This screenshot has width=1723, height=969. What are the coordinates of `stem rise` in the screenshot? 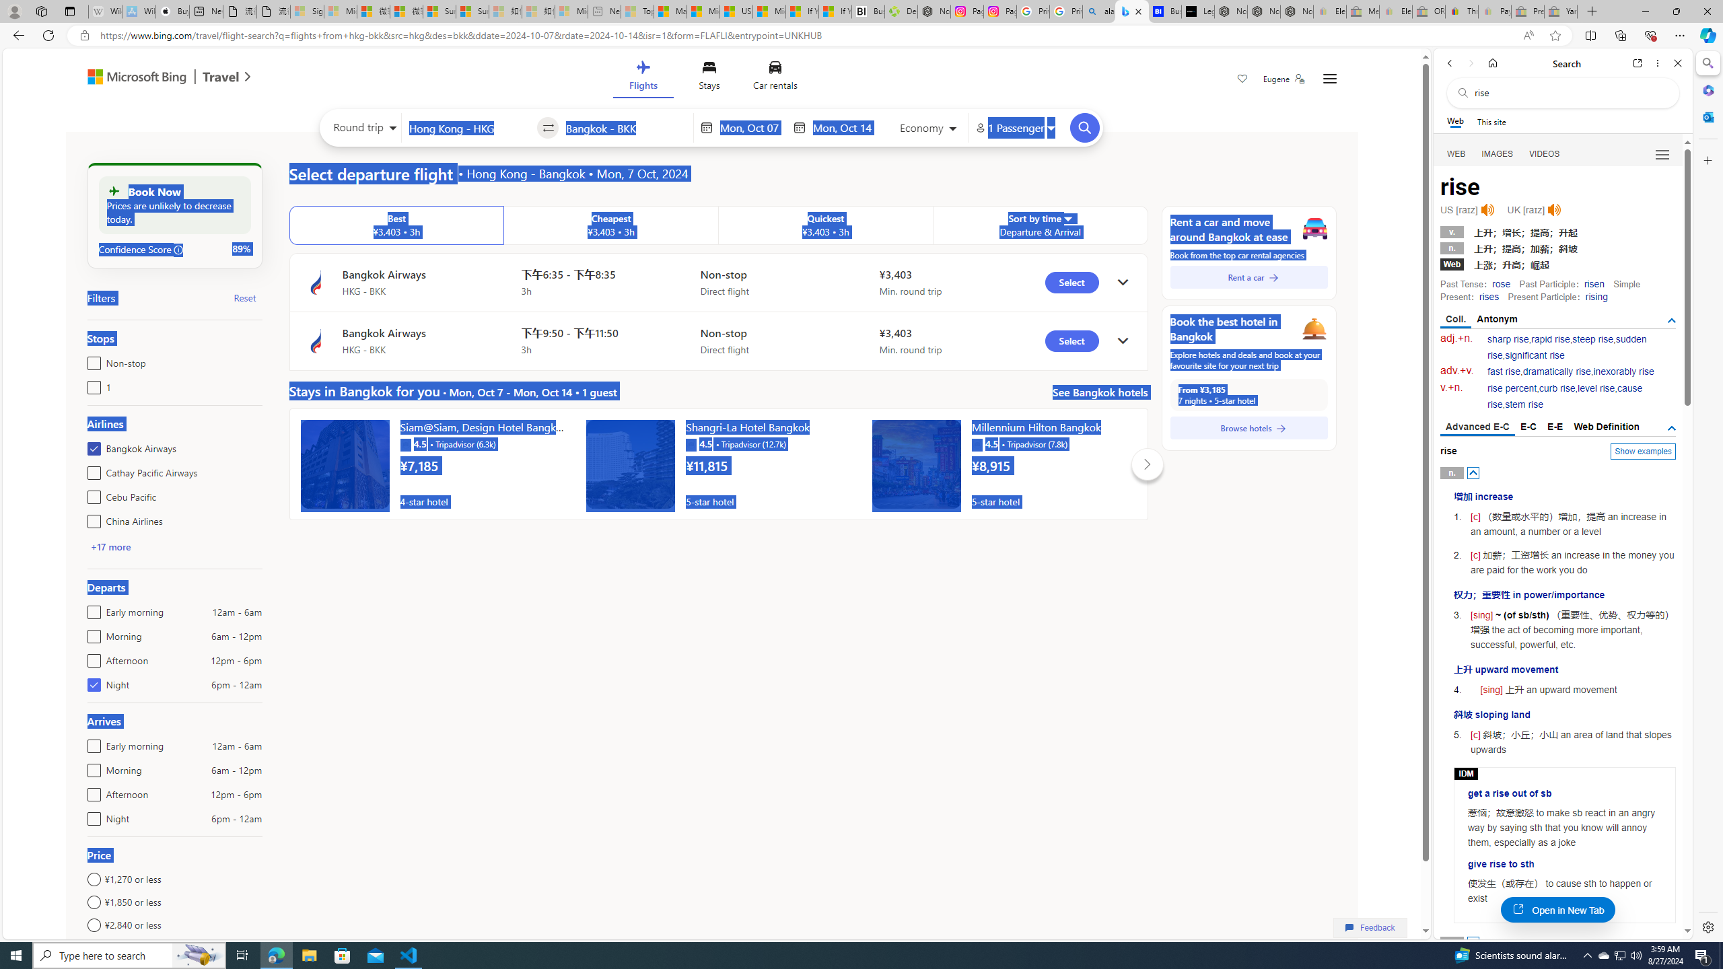 It's located at (1524, 404).